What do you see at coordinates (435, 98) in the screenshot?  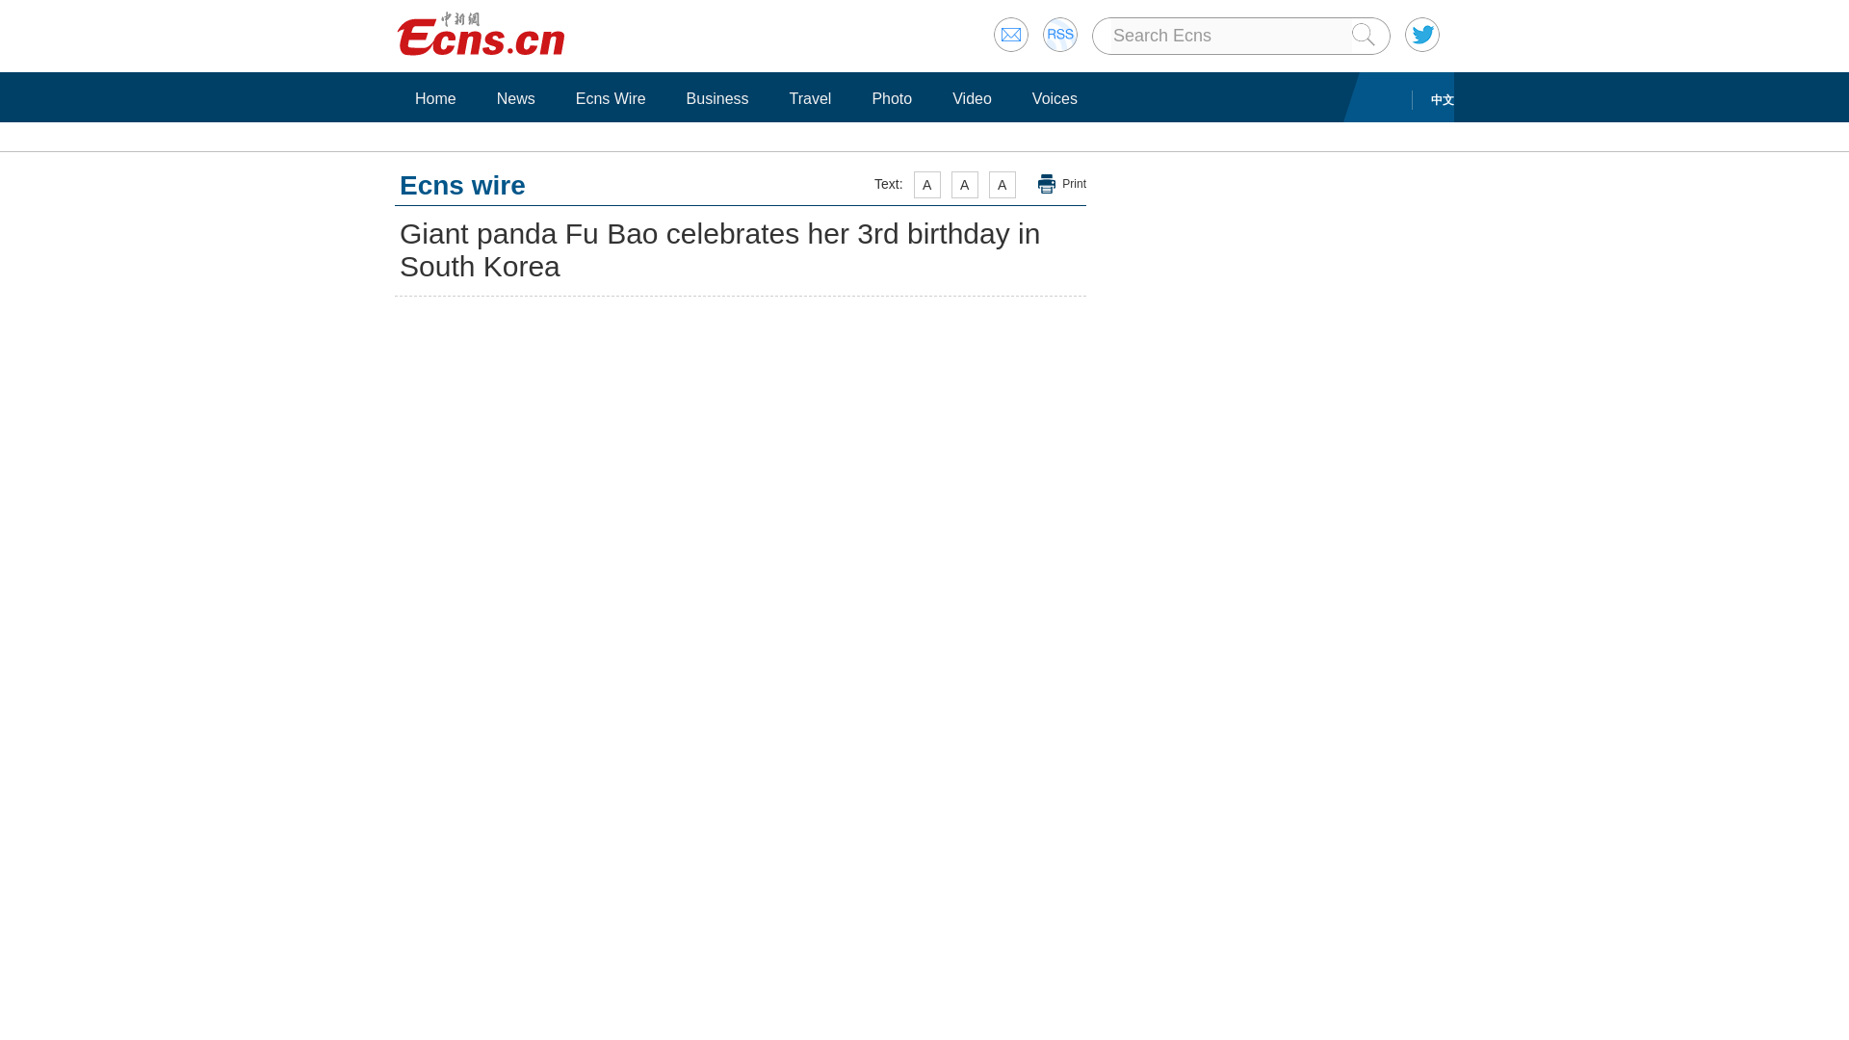 I see `Home` at bounding box center [435, 98].